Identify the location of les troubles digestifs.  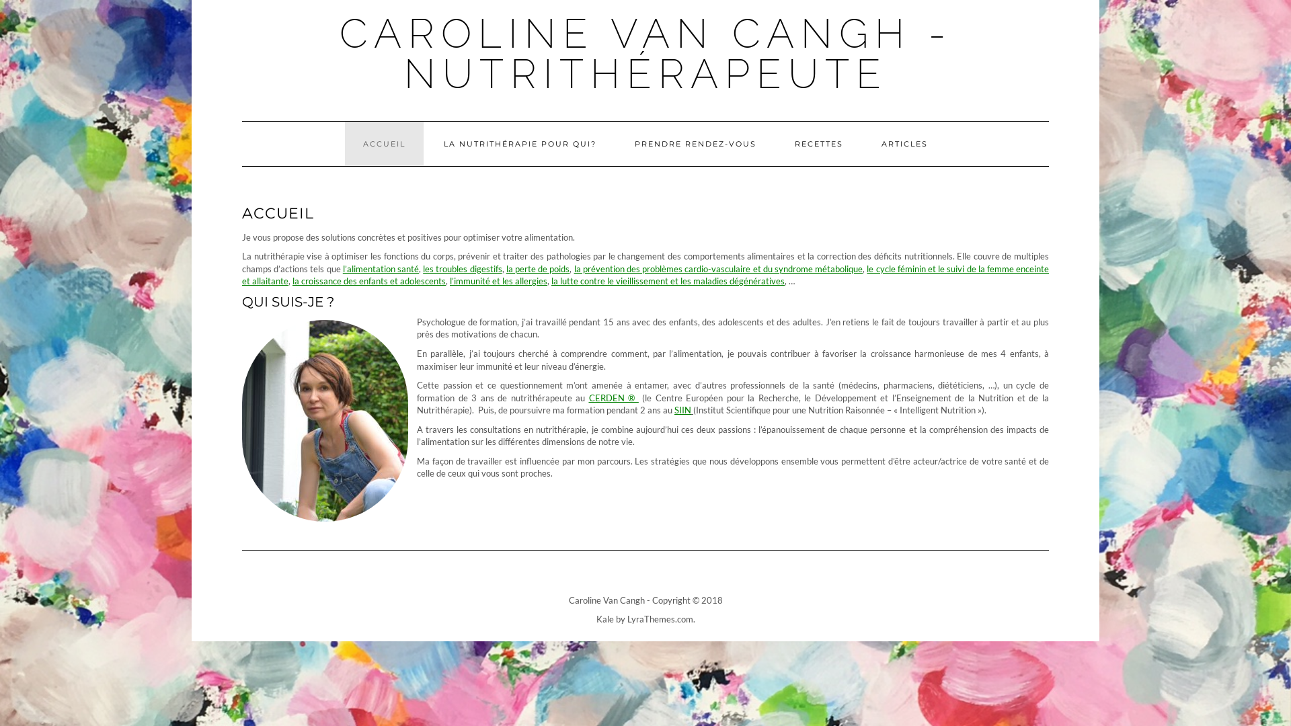
(463, 269).